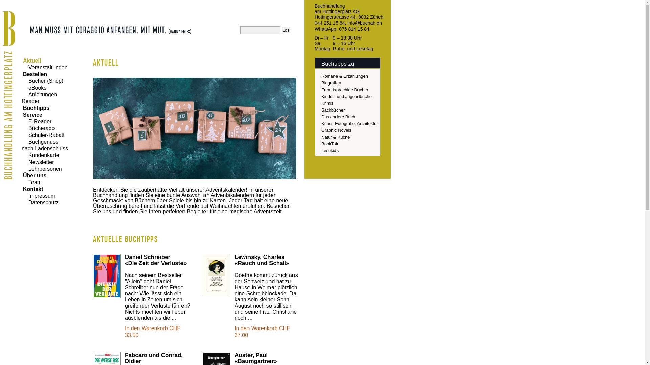  I want to click on info@buchah.ch, so click(364, 23).